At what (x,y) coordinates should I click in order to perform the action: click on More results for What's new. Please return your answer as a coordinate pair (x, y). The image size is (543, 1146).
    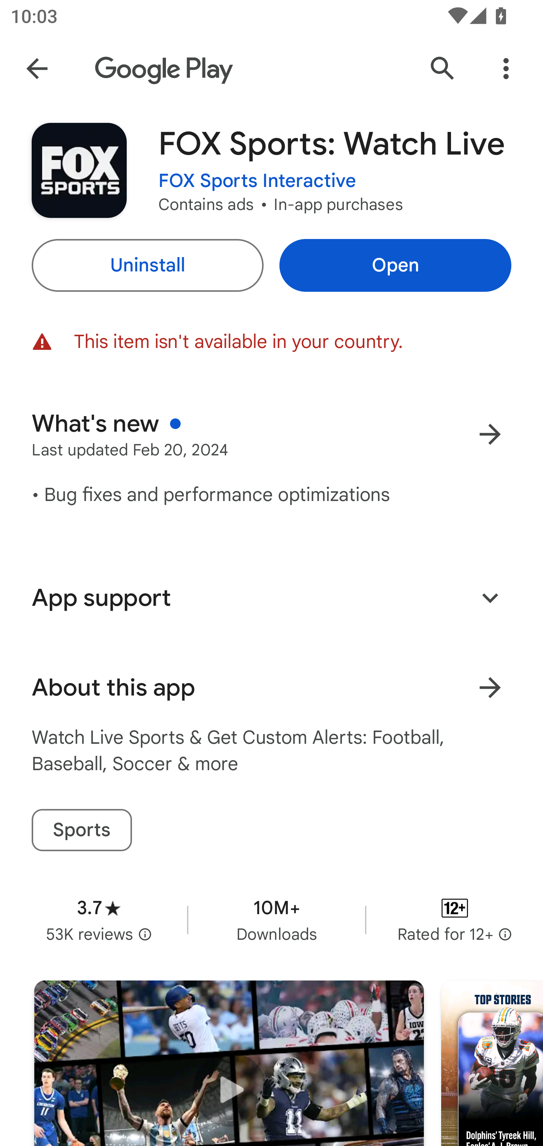
    Looking at the image, I should click on (490, 434).